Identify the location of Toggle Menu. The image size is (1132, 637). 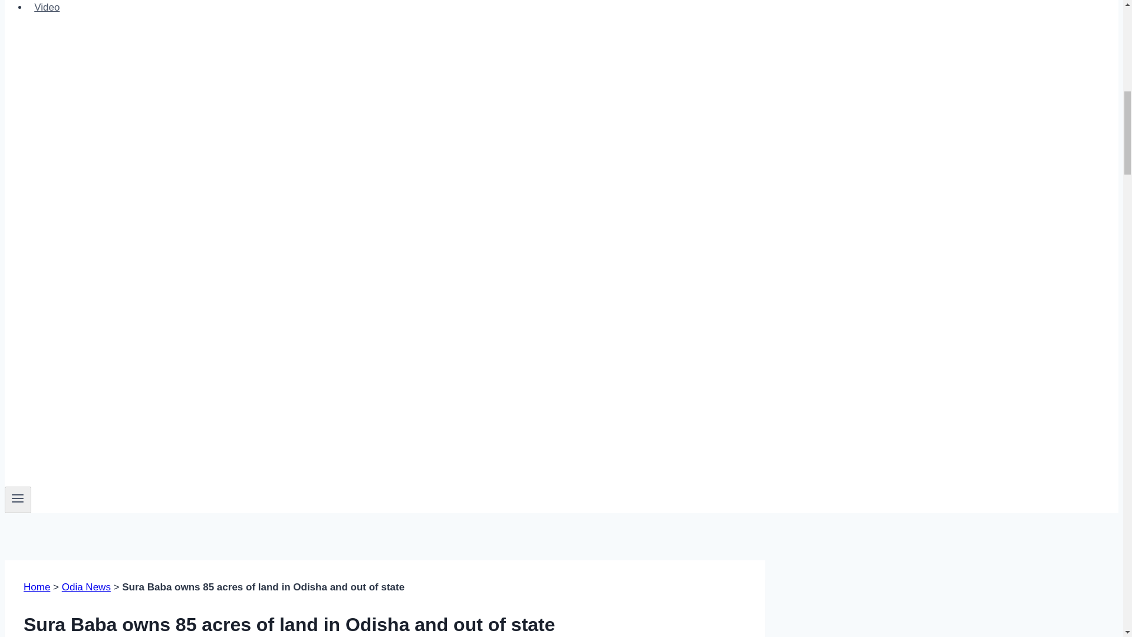
(18, 500).